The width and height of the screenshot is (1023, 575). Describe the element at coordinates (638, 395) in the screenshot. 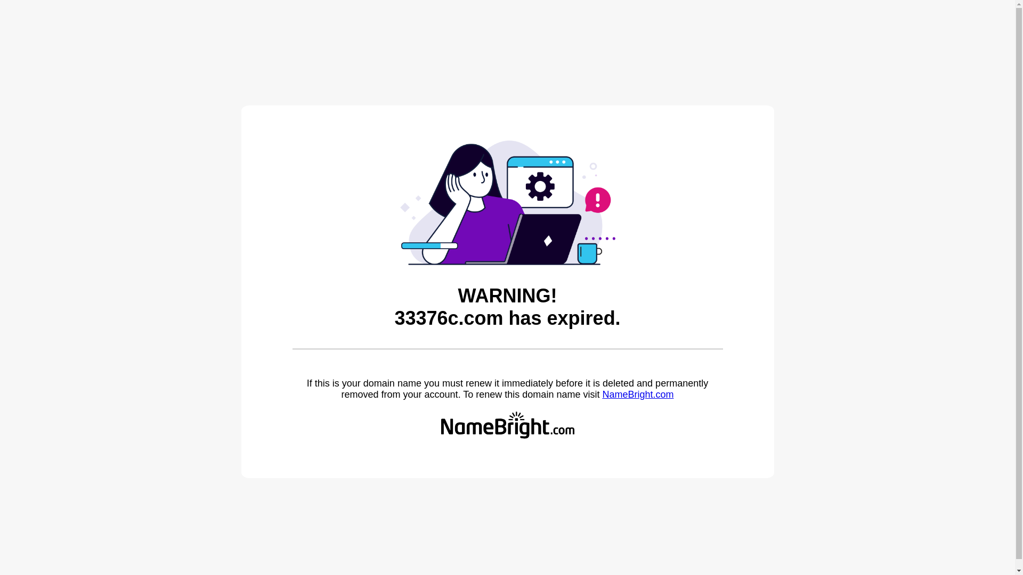

I see `NameBright.com` at that location.